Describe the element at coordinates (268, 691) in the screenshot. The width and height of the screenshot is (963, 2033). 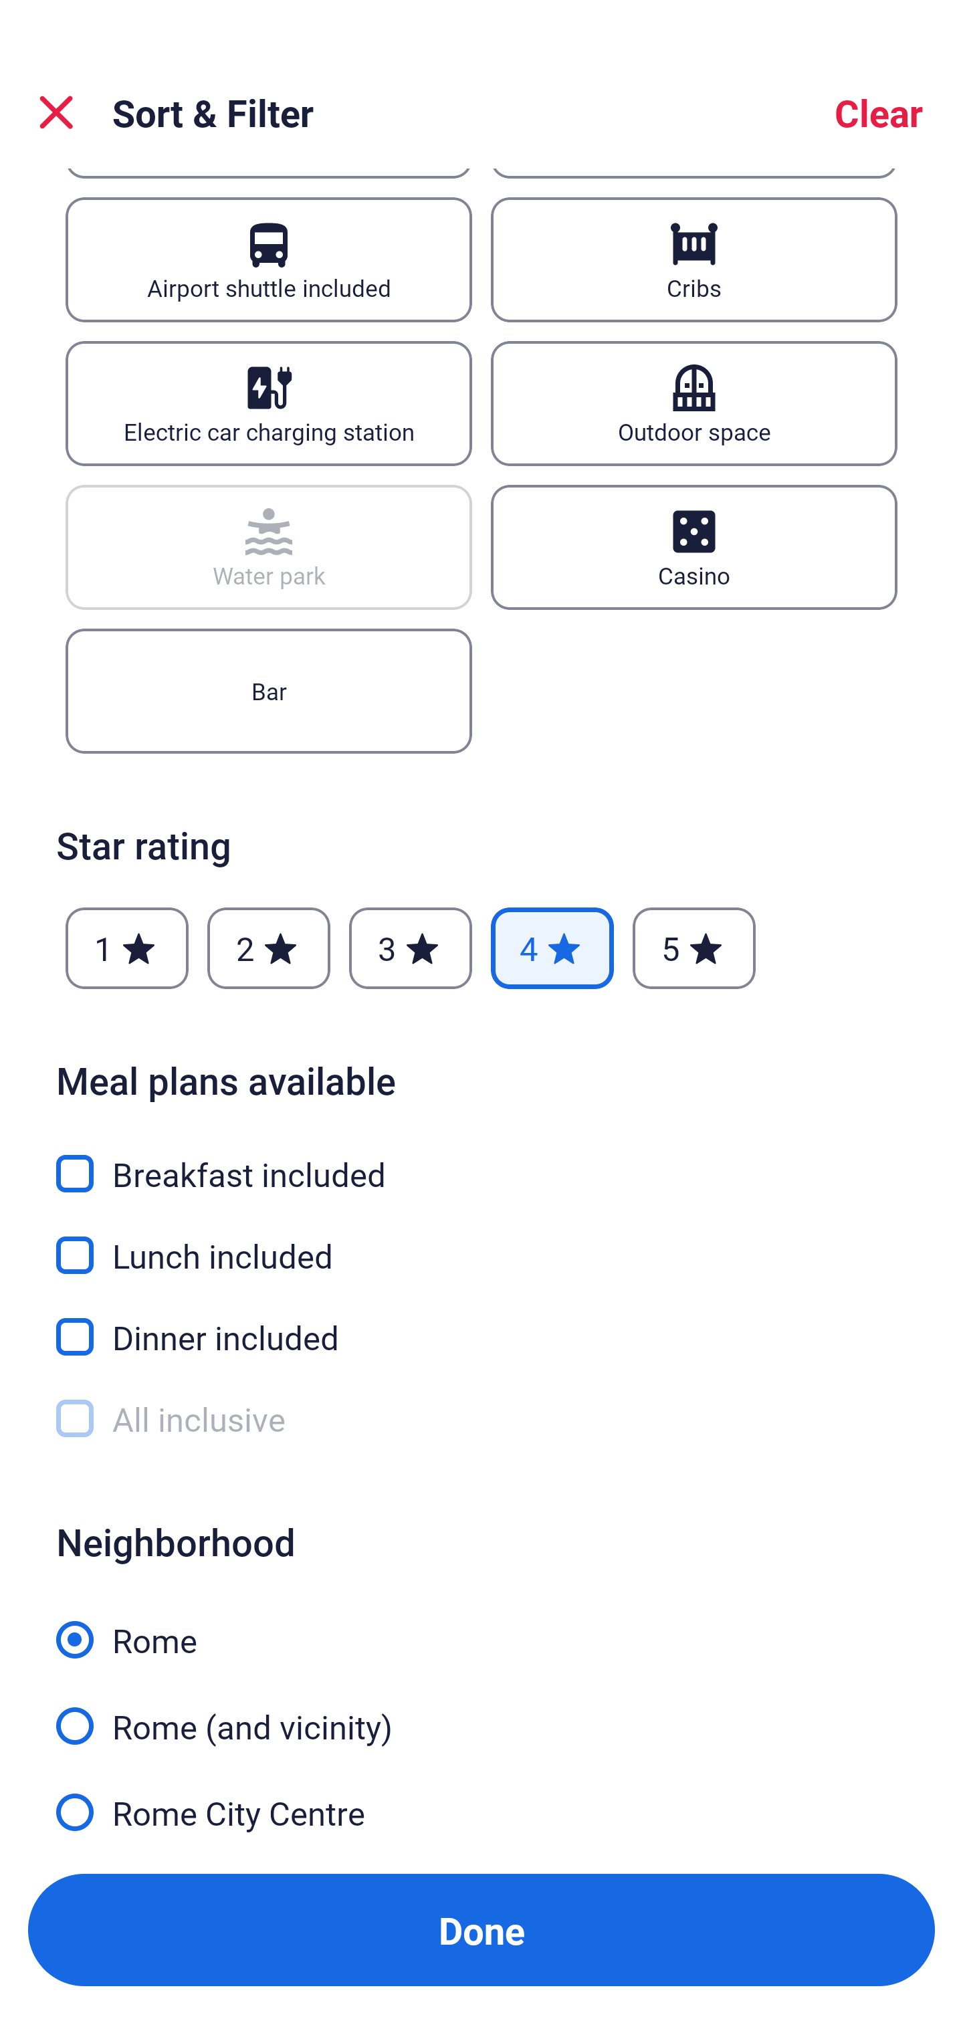
I see `Bar` at that location.